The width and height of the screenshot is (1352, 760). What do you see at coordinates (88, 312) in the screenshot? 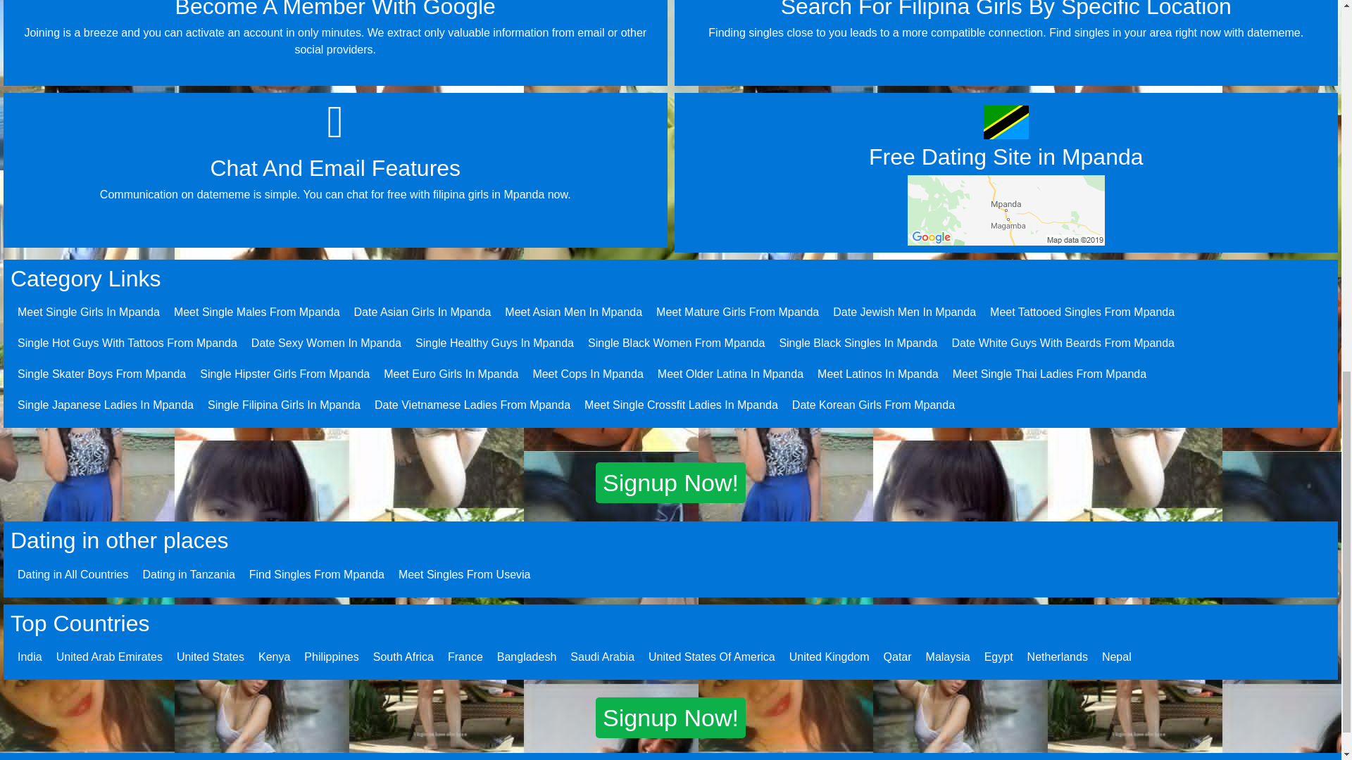
I see `Meet Single Girls In Mpanda` at bounding box center [88, 312].